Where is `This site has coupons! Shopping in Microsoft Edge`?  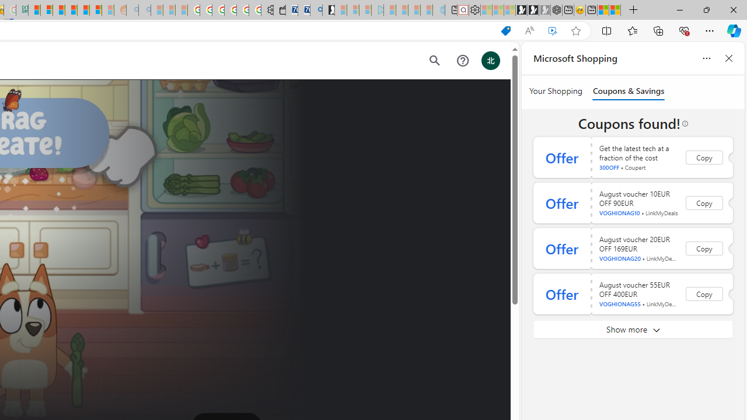
This site has coupons! Shopping in Microsoft Edge is located at coordinates (506, 31).